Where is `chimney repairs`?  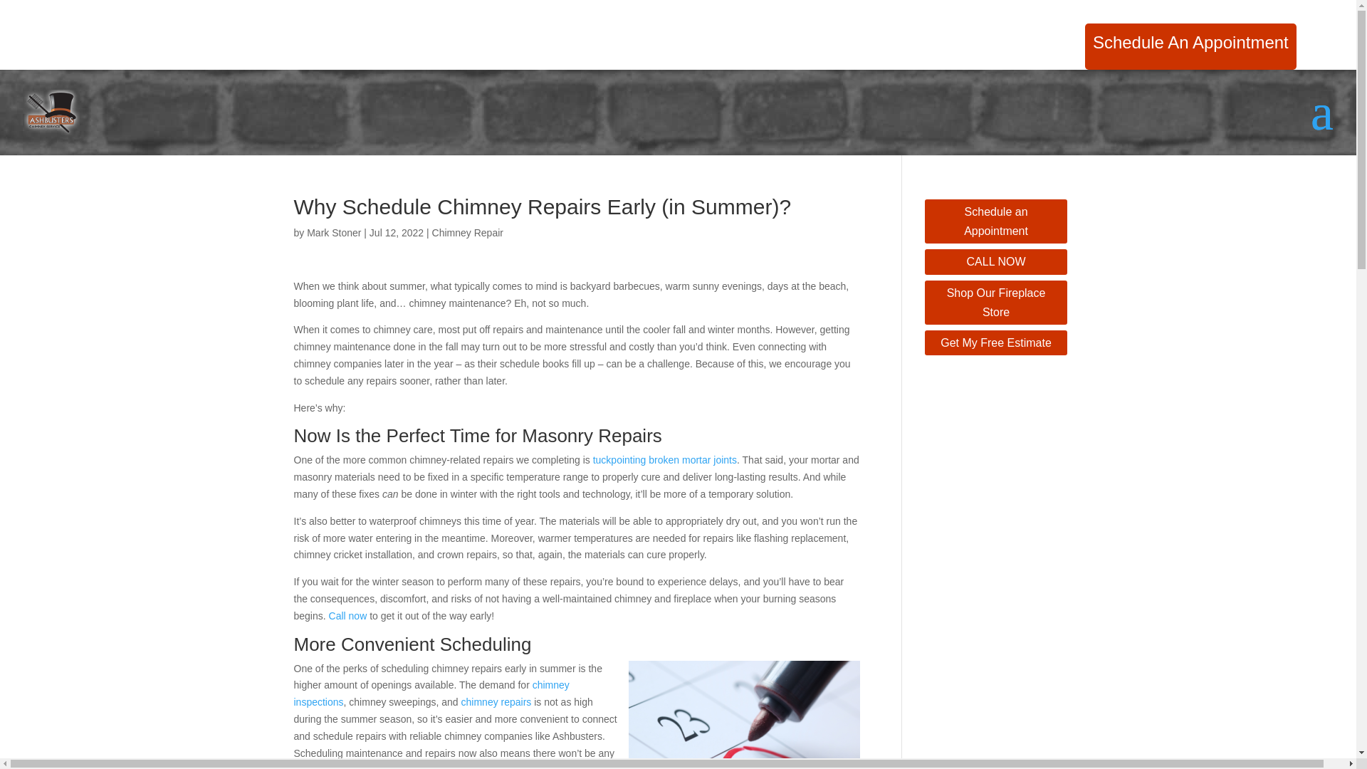 chimney repairs is located at coordinates (496, 702).